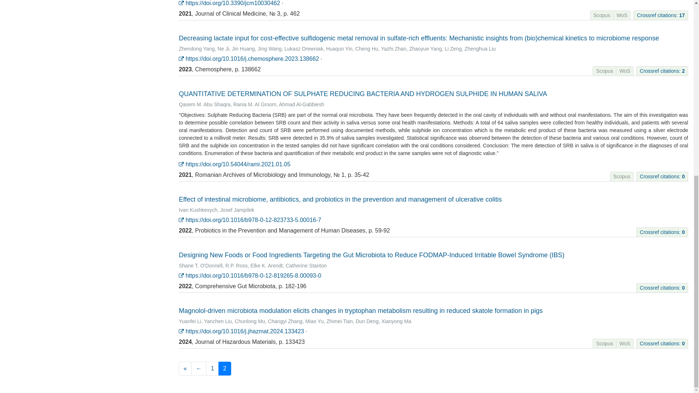 This screenshot has height=393, width=699. What do you see at coordinates (661, 15) in the screenshot?
I see `Crossref citations: 17` at bounding box center [661, 15].